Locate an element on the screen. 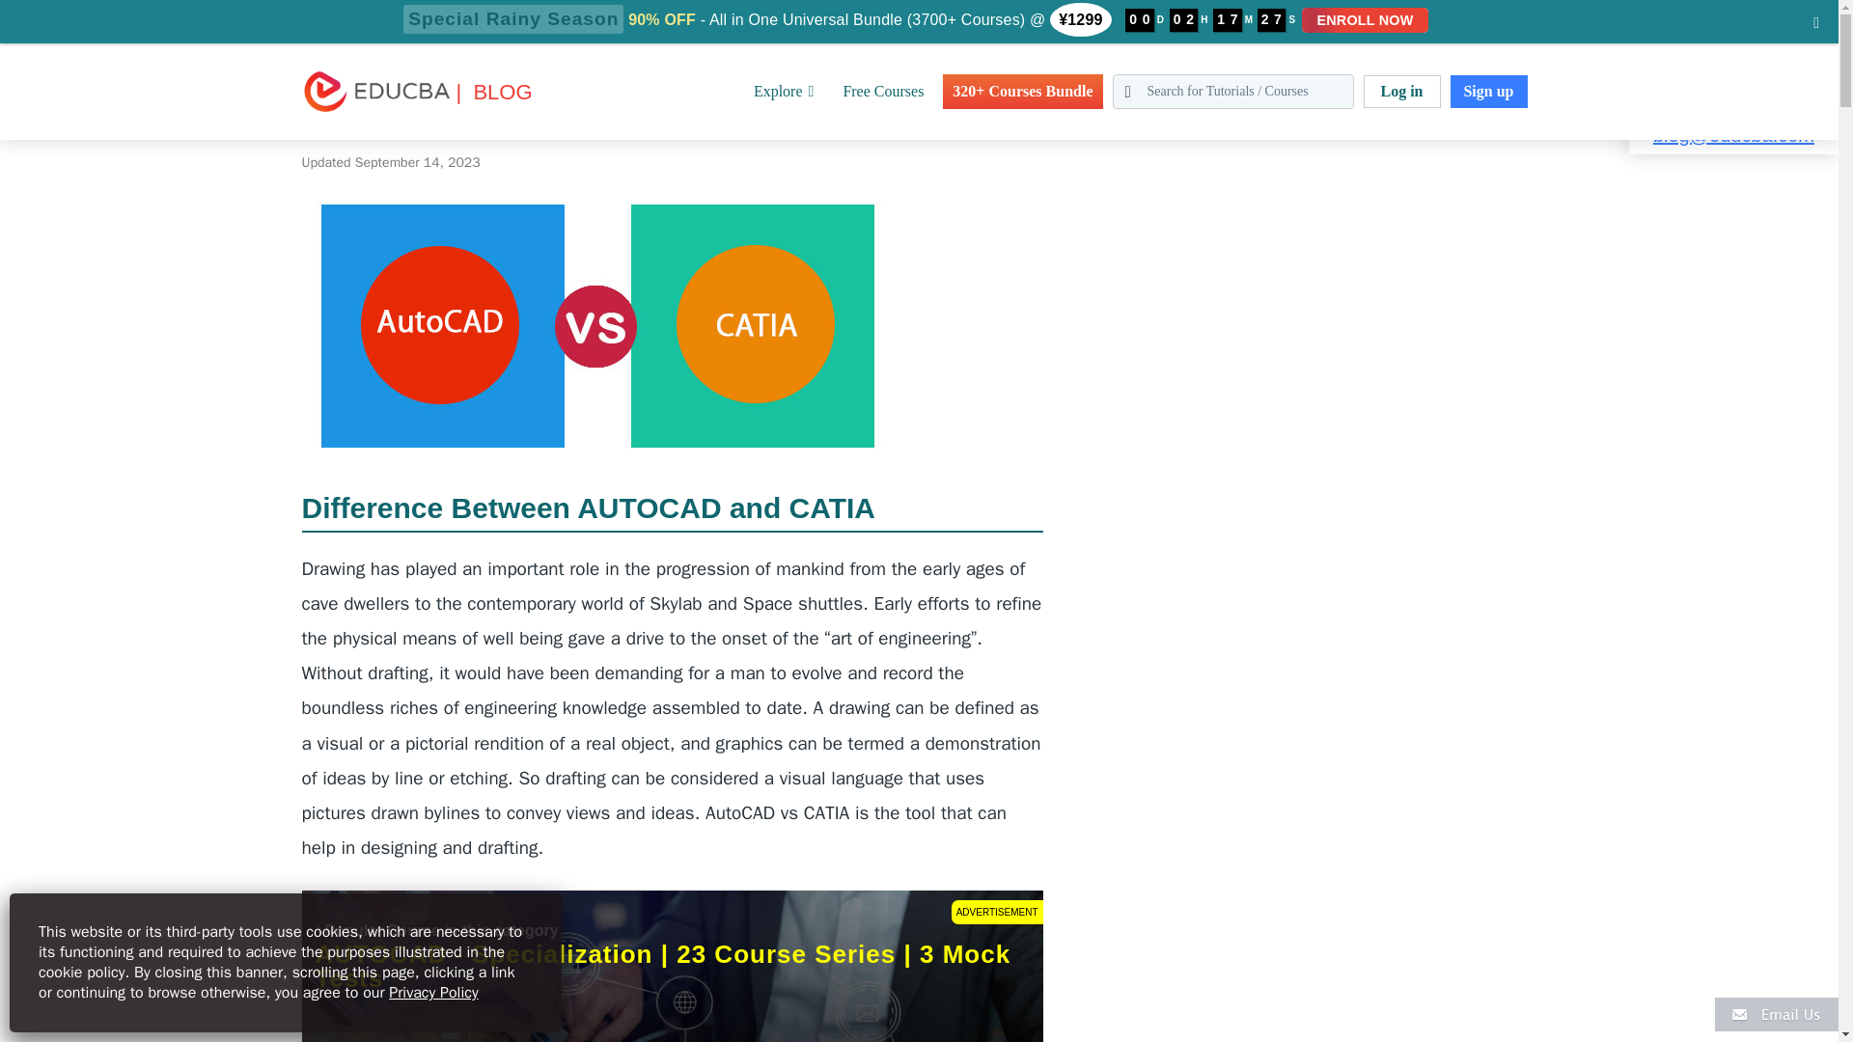 This screenshot has width=1853, height=1042. Home is located at coordinates (17, 12).